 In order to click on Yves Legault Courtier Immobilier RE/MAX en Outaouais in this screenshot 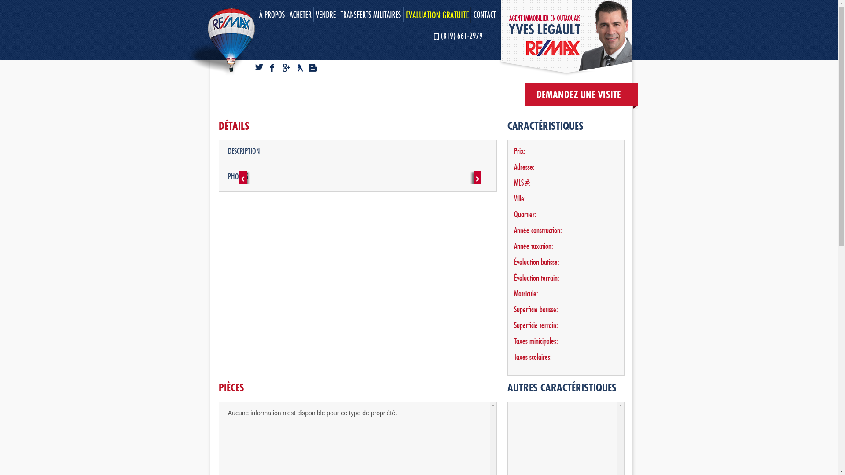, I will do `click(566, 38)`.